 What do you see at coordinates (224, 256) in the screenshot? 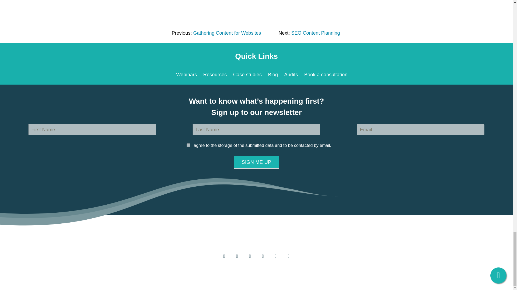
I see `Follow us on Facebook` at bounding box center [224, 256].